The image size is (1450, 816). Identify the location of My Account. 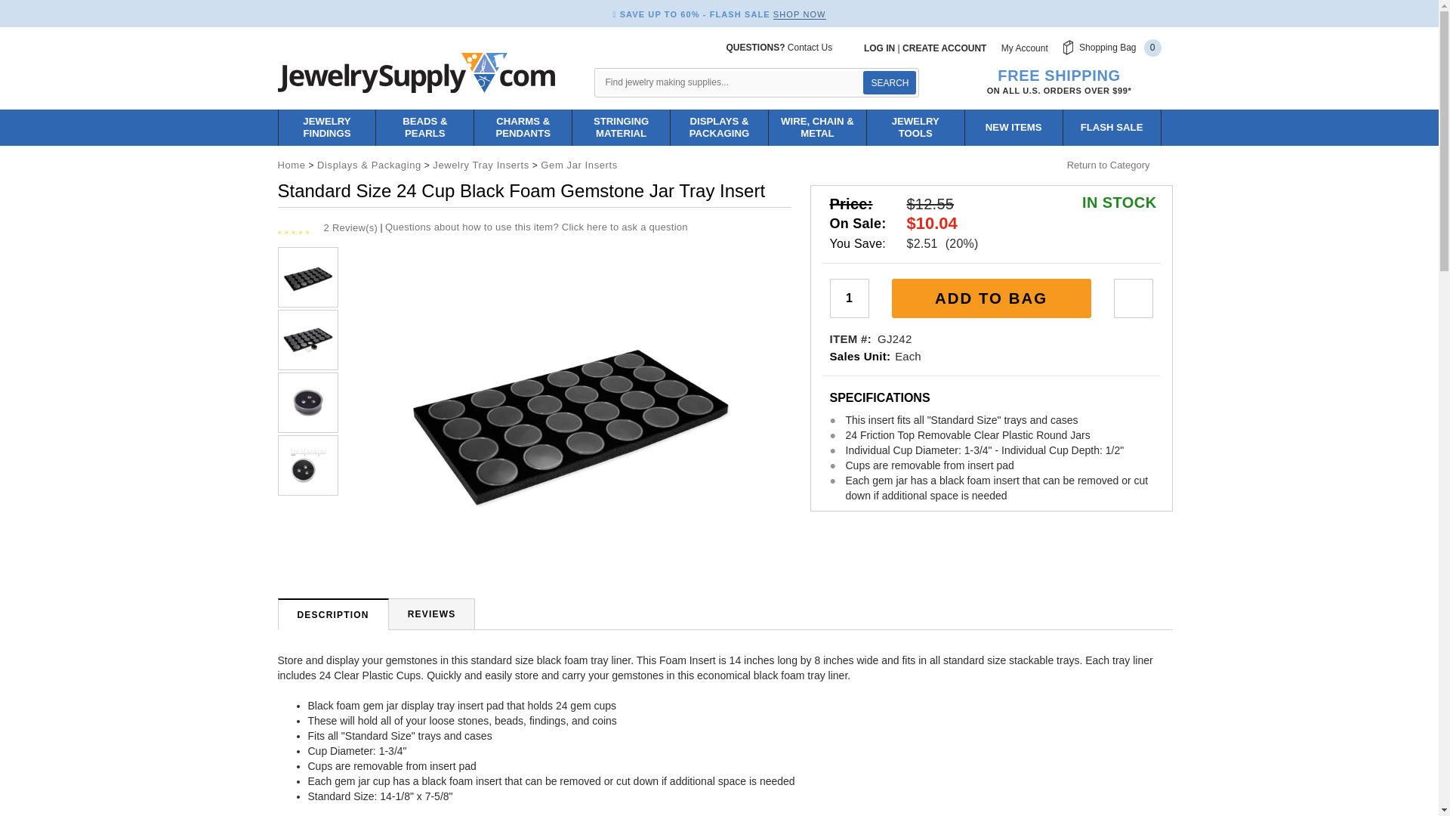
(1025, 48).